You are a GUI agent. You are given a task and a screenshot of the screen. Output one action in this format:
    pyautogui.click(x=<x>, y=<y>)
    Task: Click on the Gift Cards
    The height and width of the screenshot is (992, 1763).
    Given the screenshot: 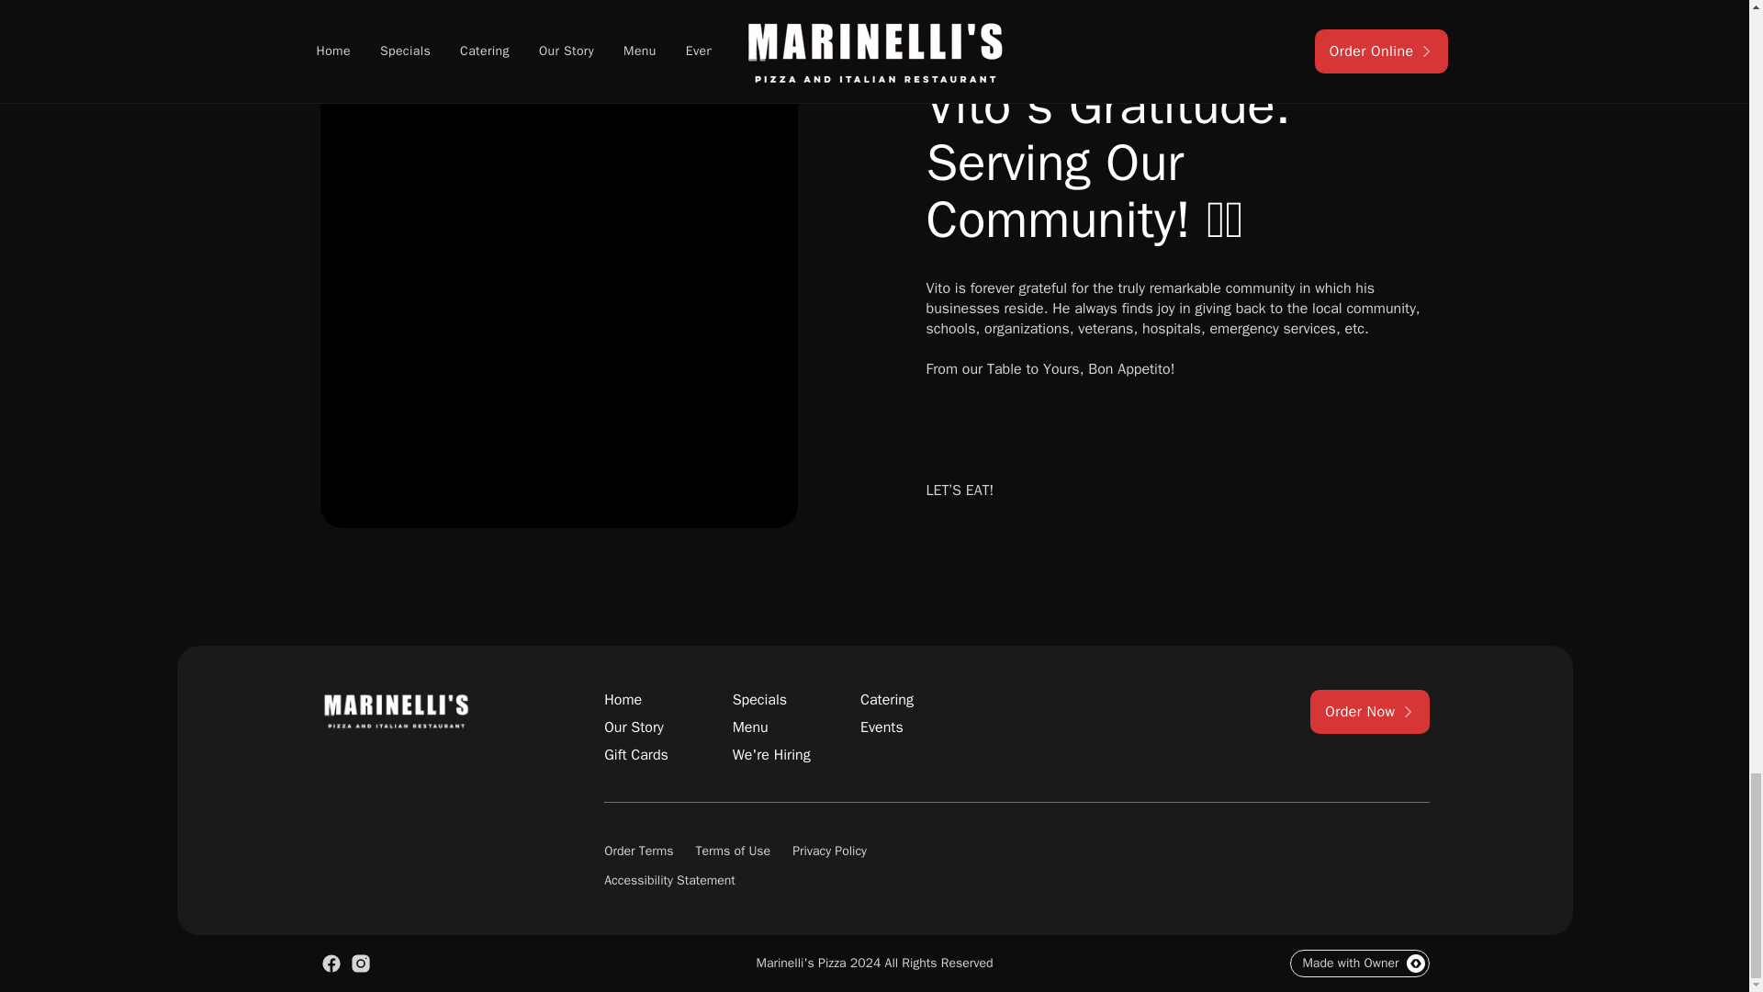 What is the action you would take?
    pyautogui.click(x=661, y=755)
    